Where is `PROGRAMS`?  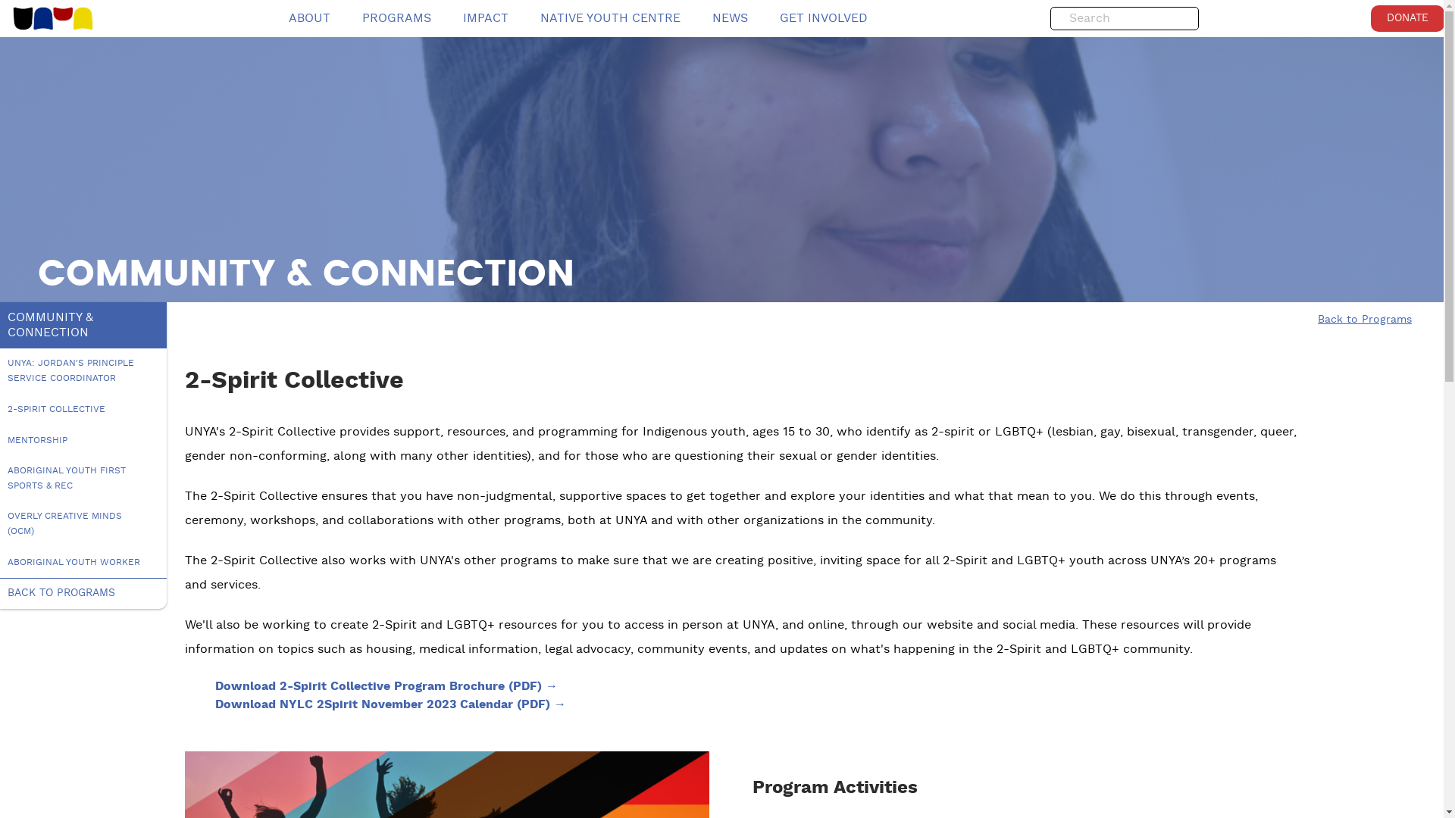
PROGRAMS is located at coordinates (397, 18).